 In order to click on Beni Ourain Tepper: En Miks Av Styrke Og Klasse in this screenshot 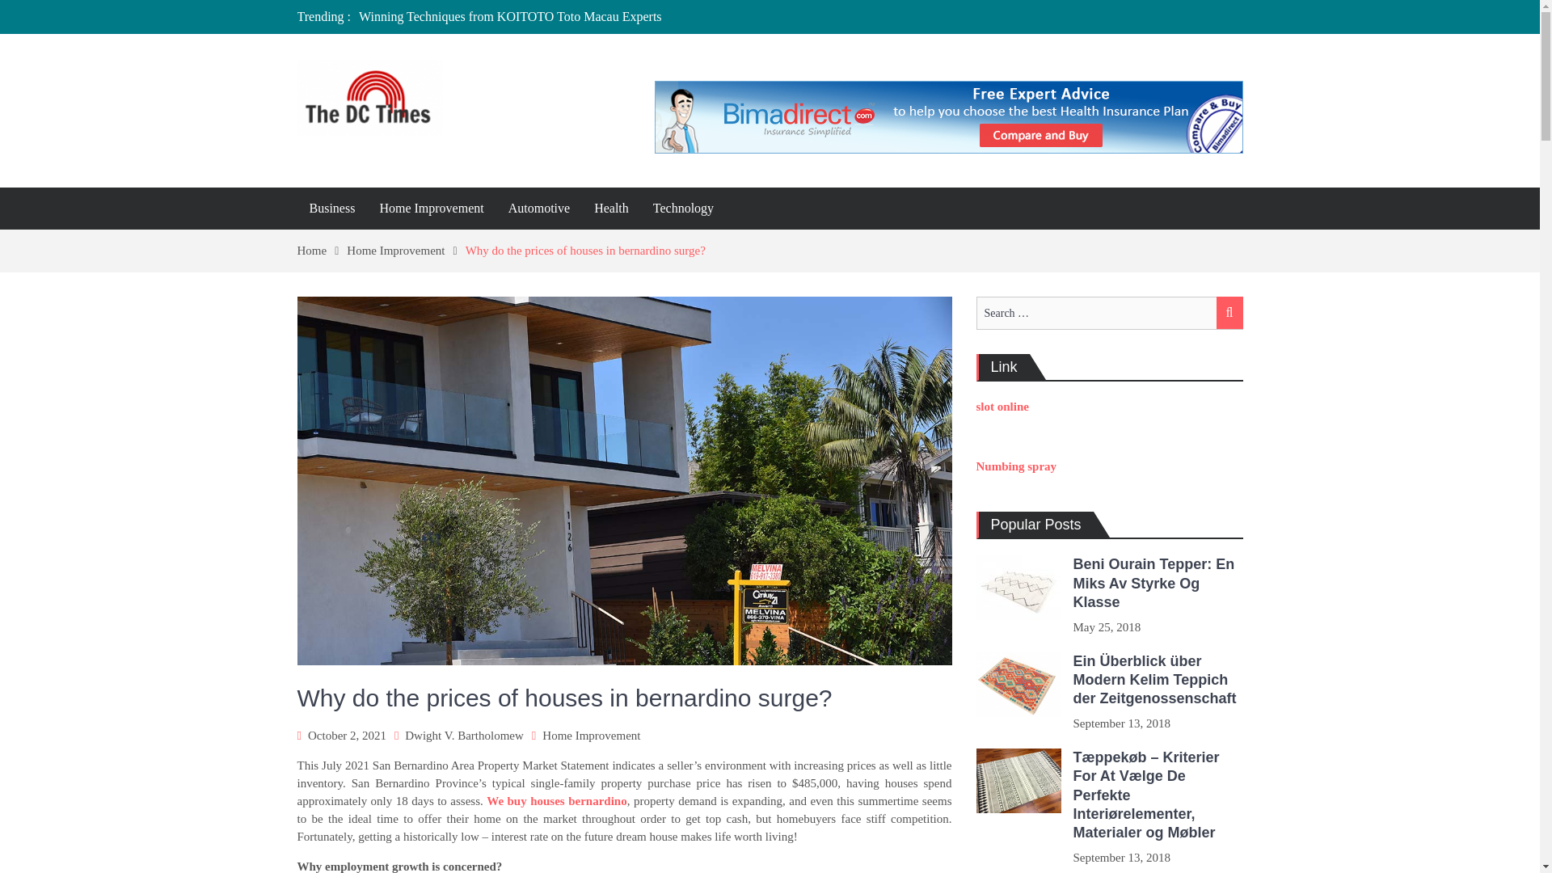, I will do `click(1154, 582)`.